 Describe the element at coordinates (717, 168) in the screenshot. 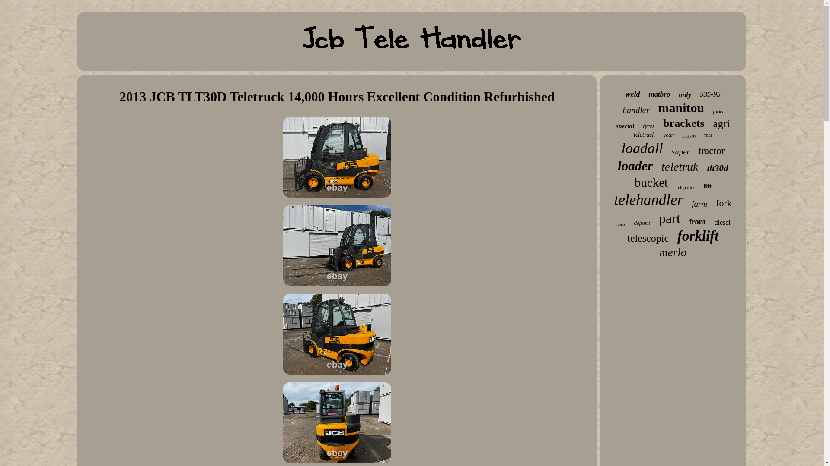

I see `tlt30d` at that location.